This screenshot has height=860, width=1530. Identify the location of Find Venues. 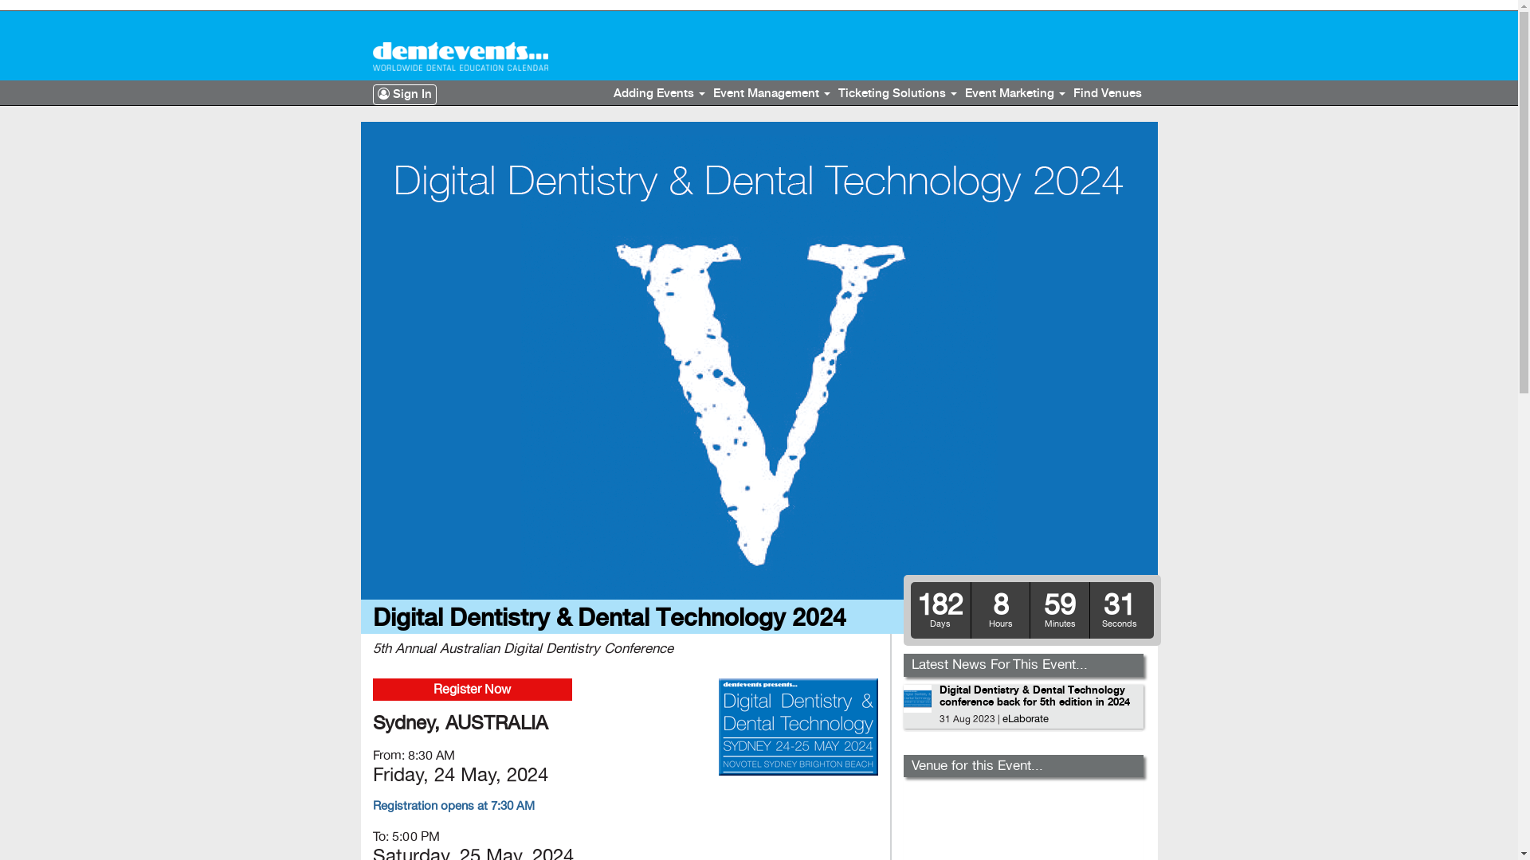
(1108, 94).